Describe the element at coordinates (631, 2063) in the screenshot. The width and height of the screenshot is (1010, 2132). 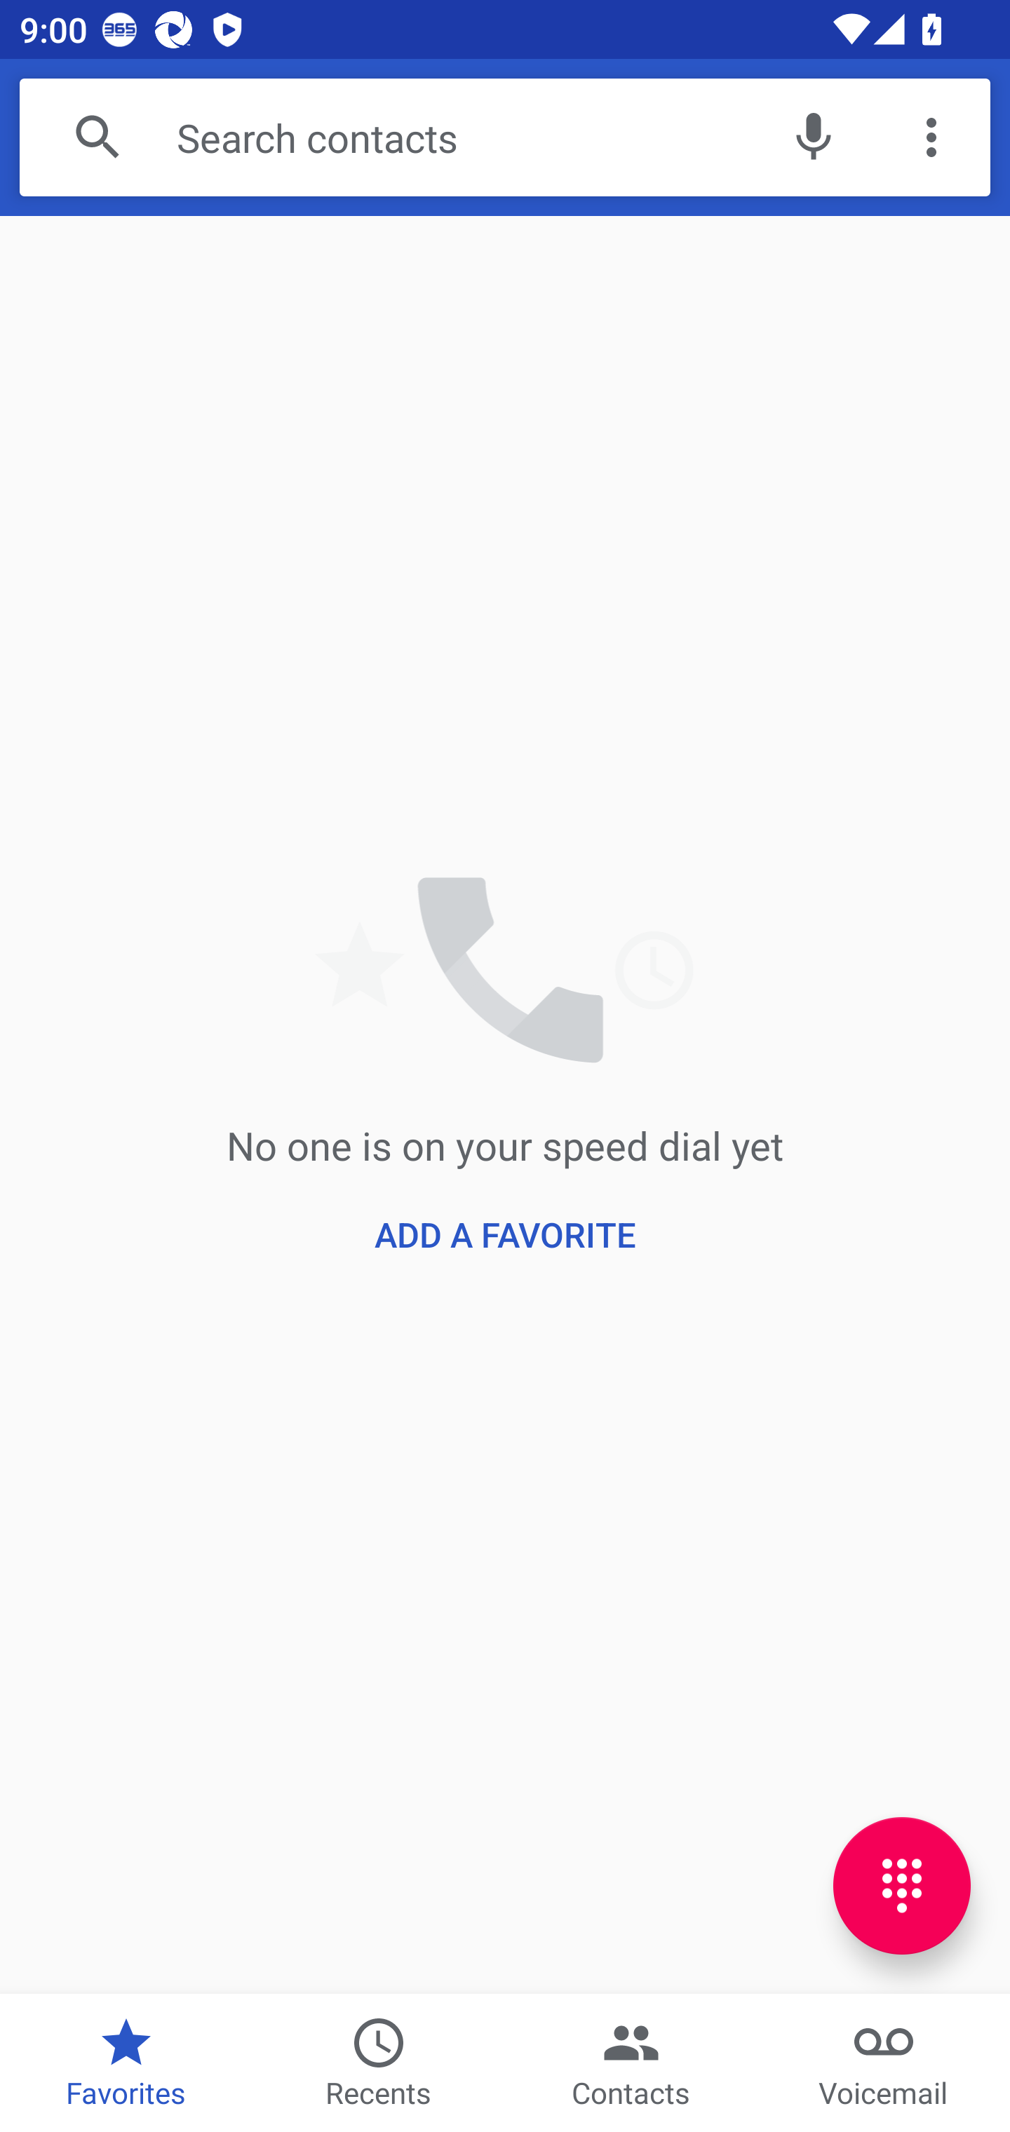
I see `Contacts` at that location.